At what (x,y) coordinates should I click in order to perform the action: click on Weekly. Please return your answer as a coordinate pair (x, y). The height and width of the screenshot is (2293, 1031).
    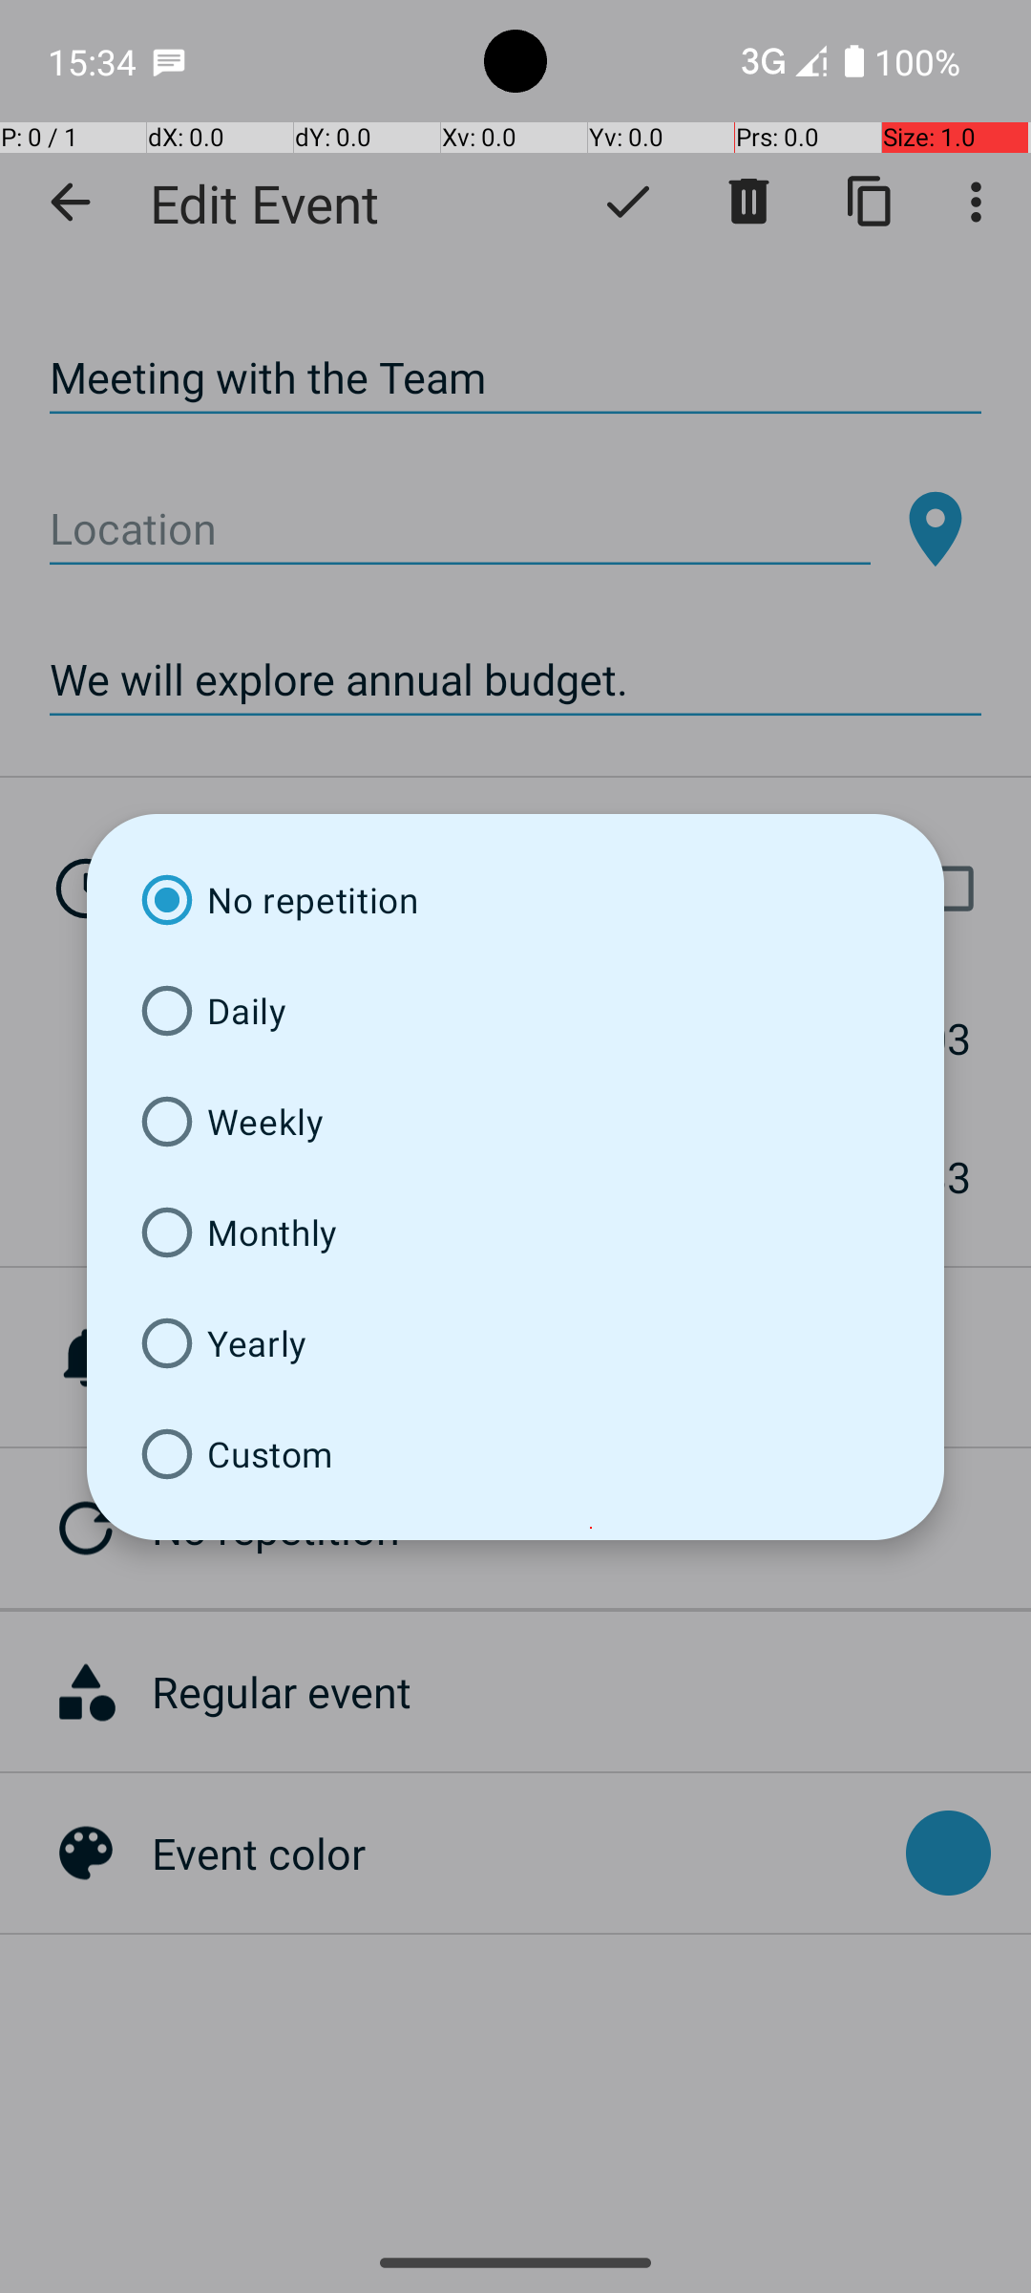
    Looking at the image, I should click on (515, 1122).